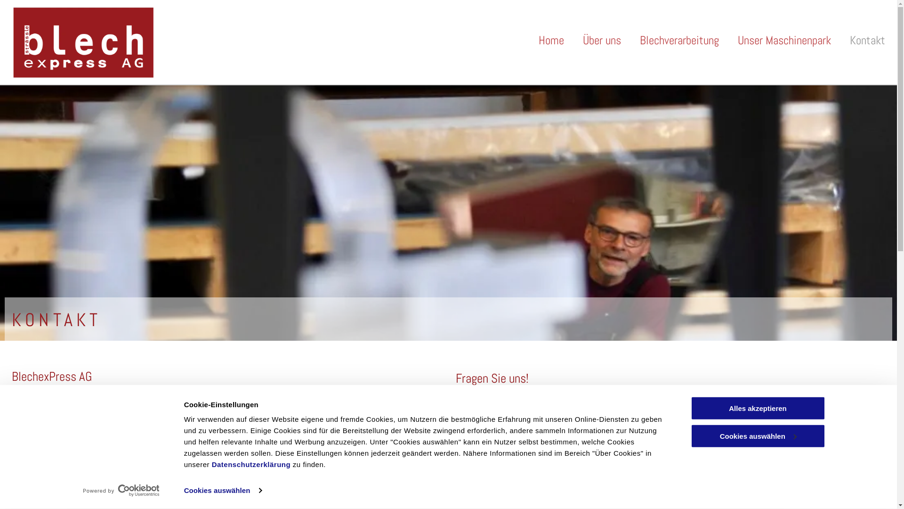 Image resolution: width=904 pixels, height=509 pixels. Describe the element at coordinates (867, 41) in the screenshot. I see `Kontakt` at that location.